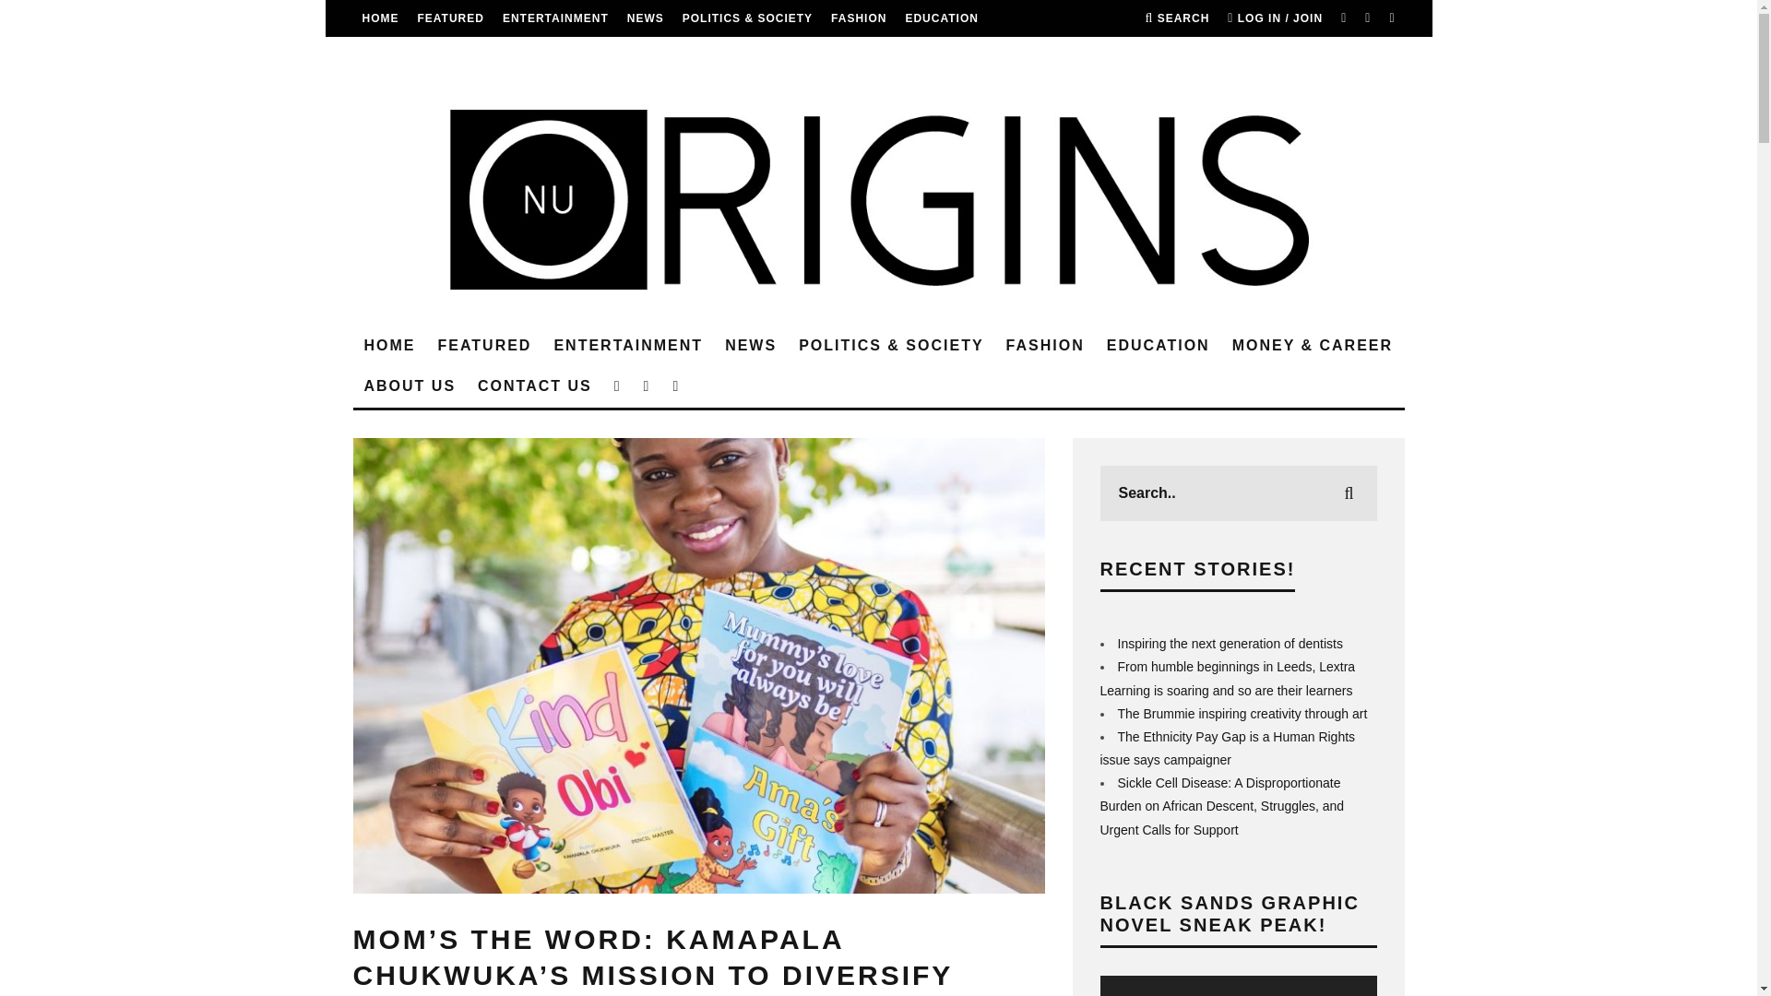 The height and width of the screenshot is (996, 1771). I want to click on FASHION, so click(858, 18).